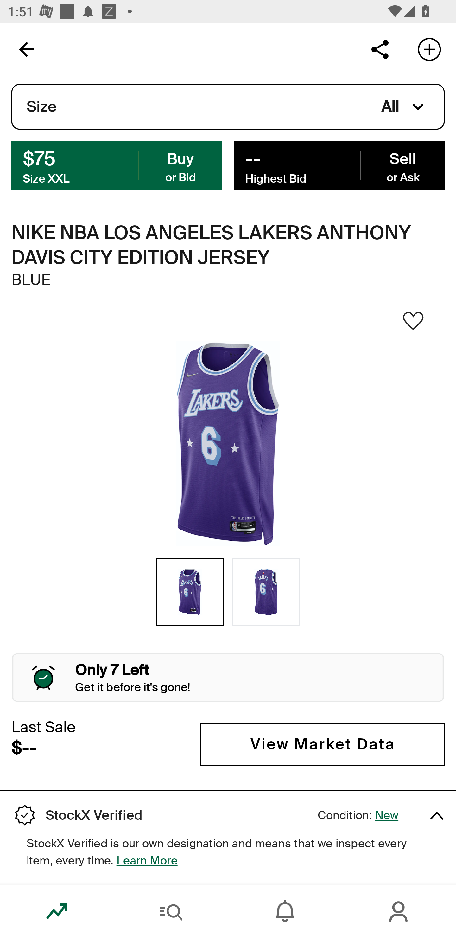 This screenshot has width=456, height=938. Describe the element at coordinates (429, 49) in the screenshot. I see `Add` at that location.